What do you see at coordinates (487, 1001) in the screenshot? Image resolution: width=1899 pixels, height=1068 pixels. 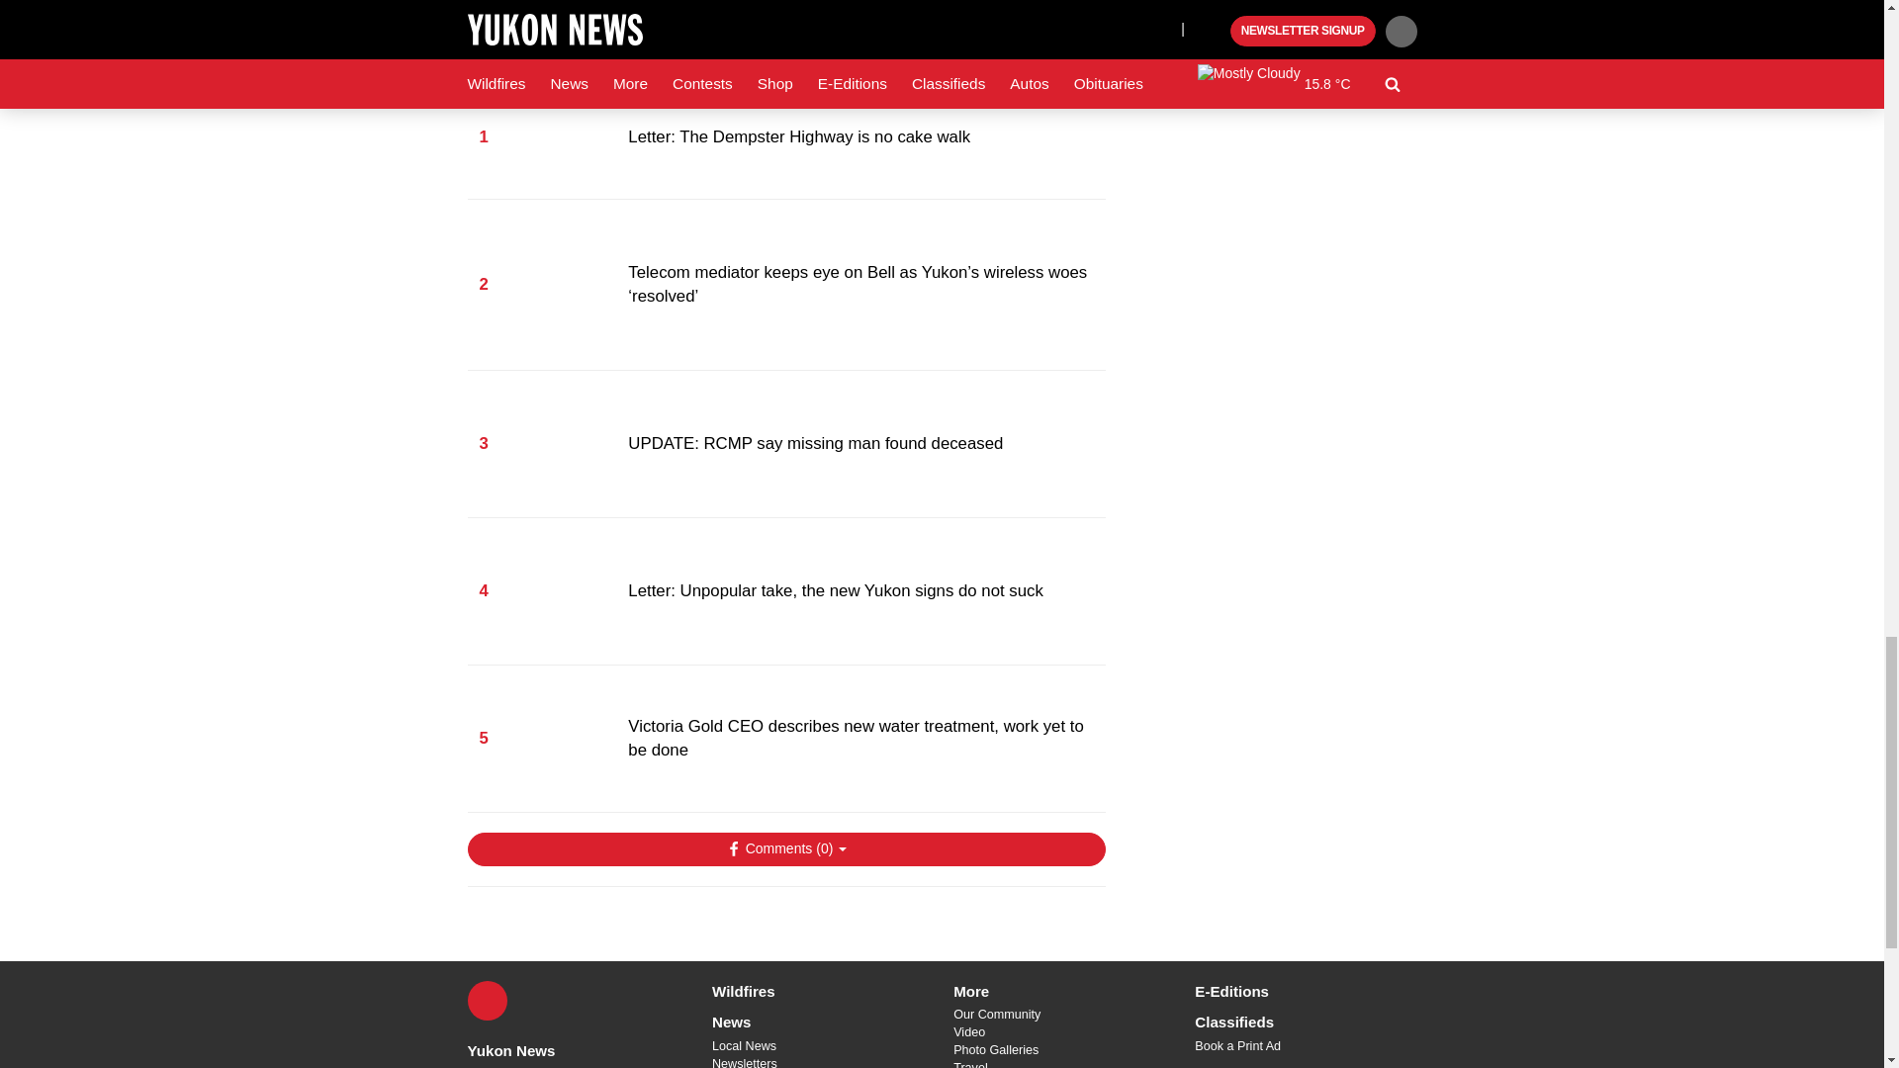 I see `X` at bounding box center [487, 1001].